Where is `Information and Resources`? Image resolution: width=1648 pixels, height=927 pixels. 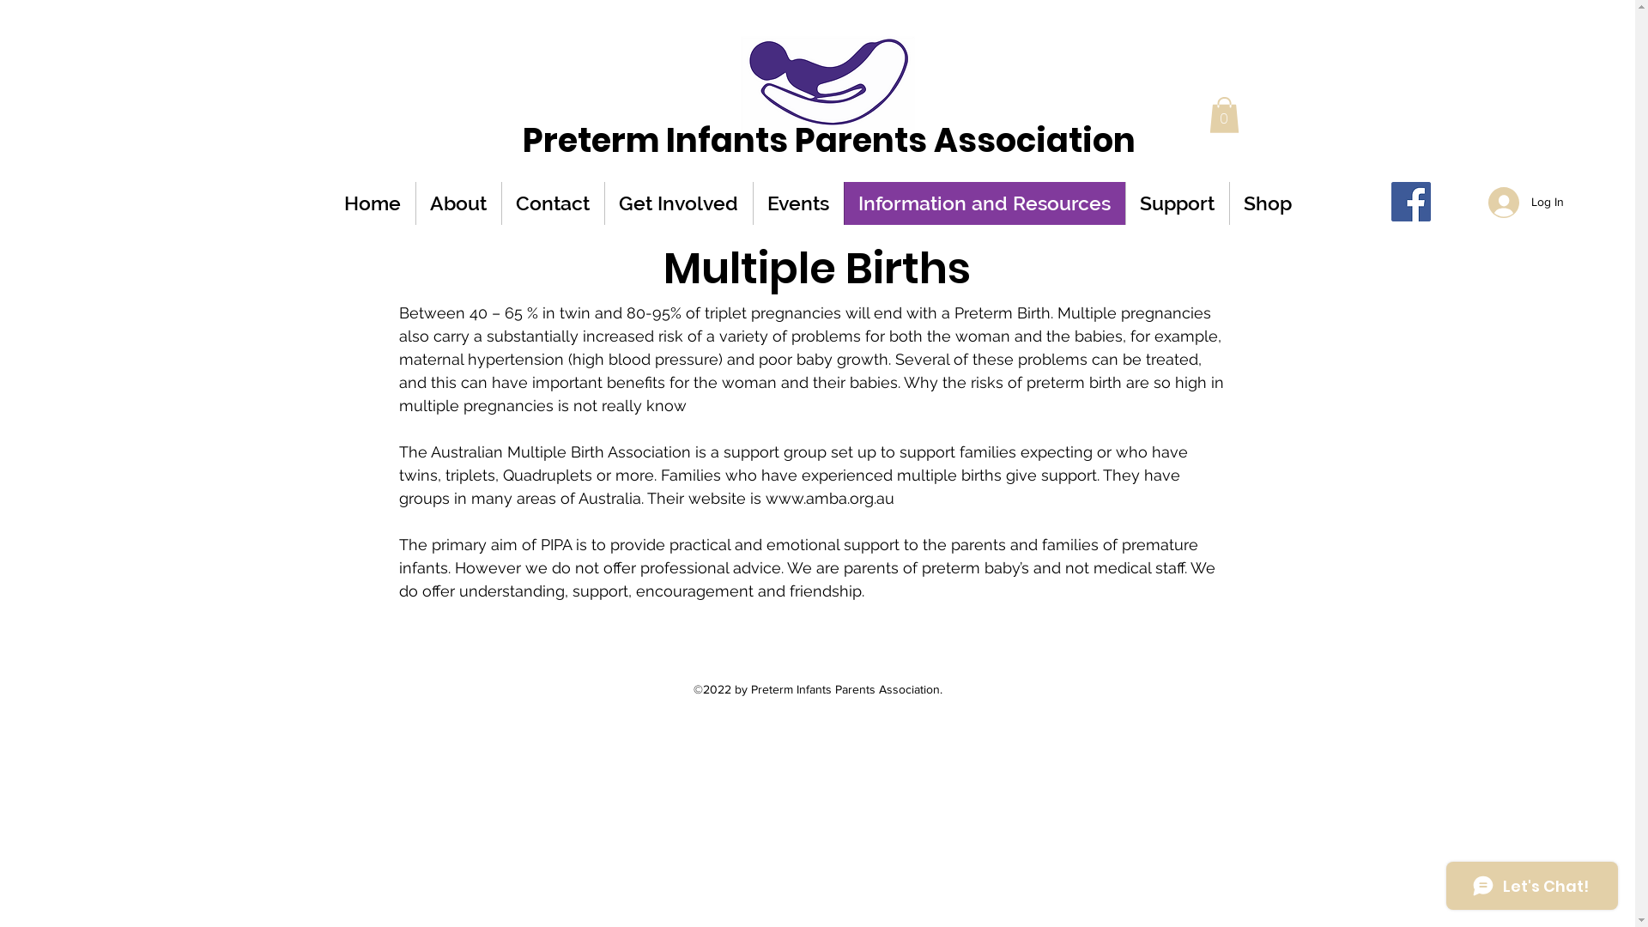 Information and Resources is located at coordinates (985, 203).